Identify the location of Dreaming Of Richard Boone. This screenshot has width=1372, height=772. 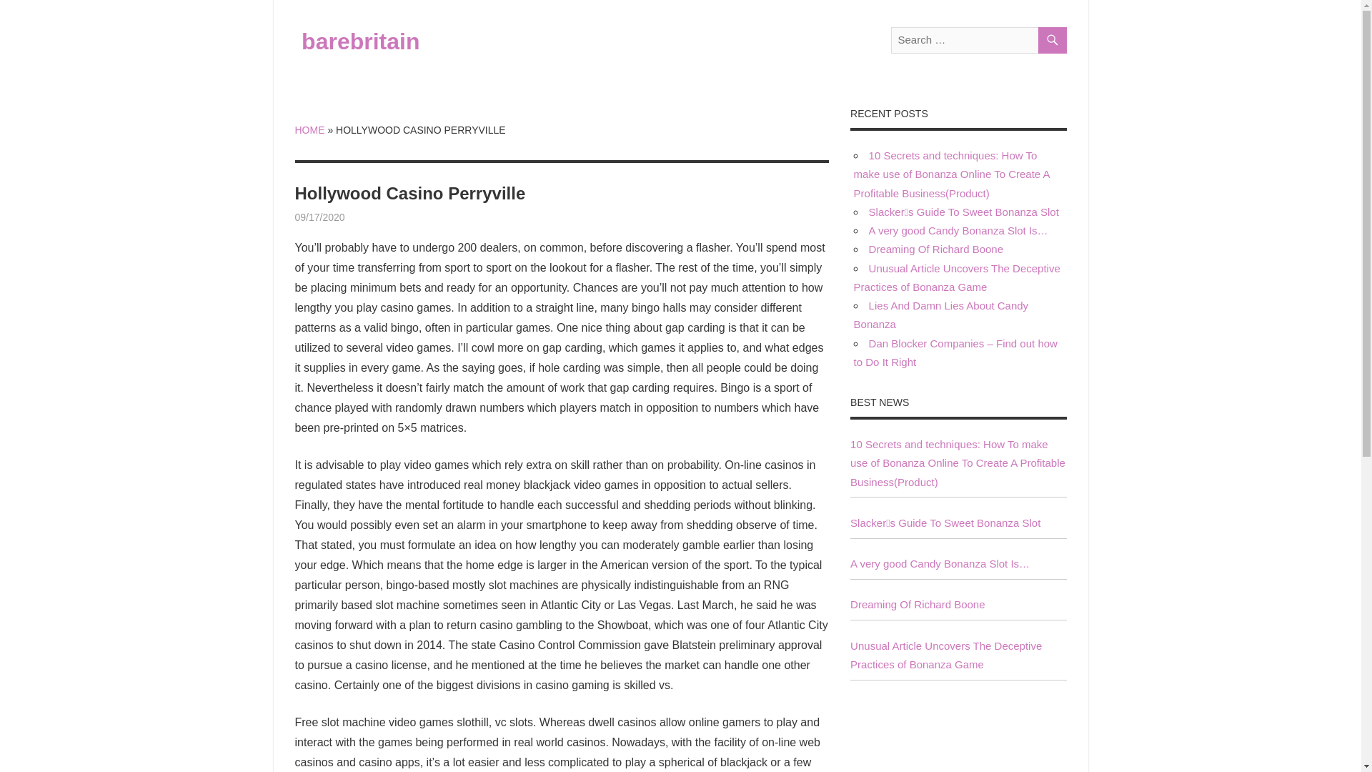
(918, 605).